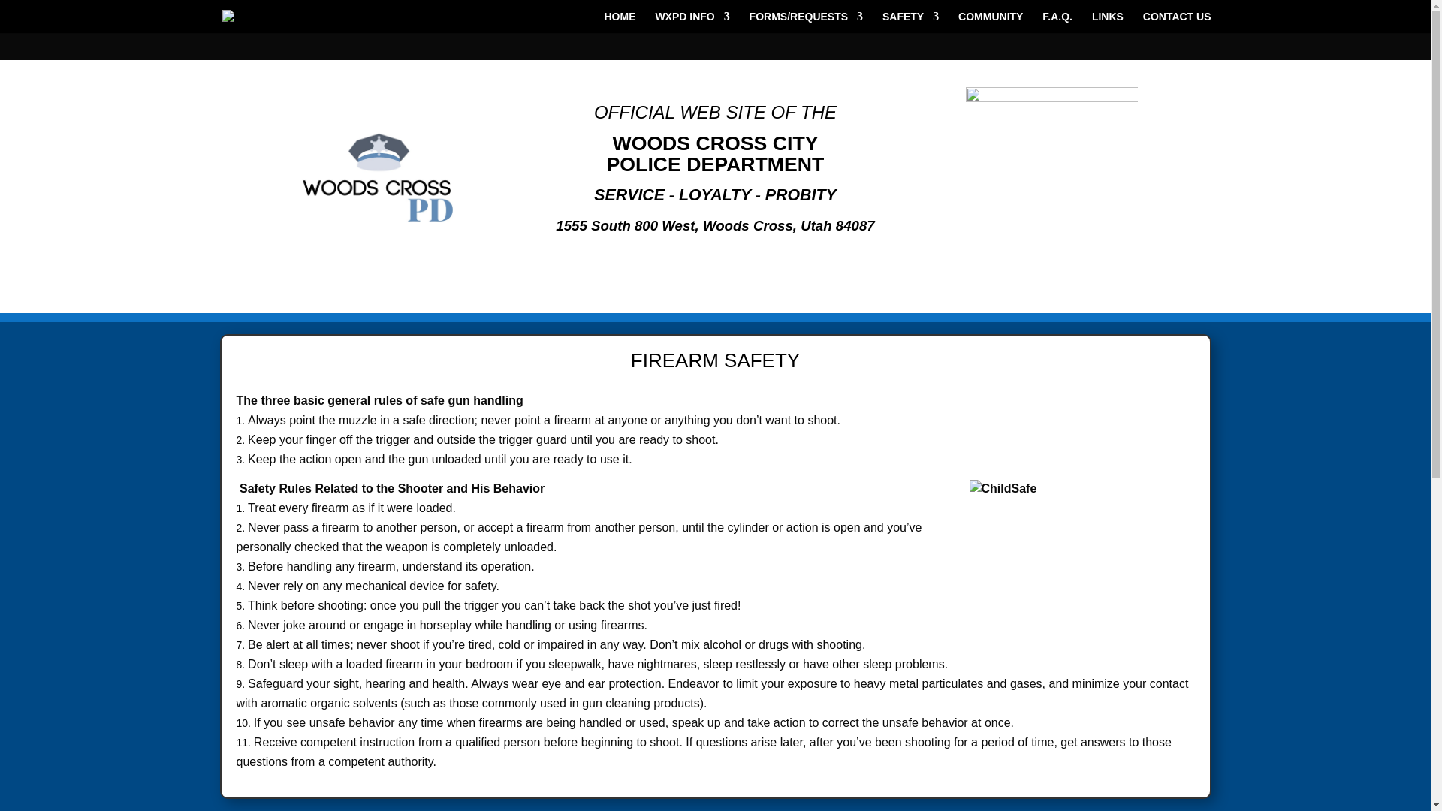 The height and width of the screenshot is (811, 1442). I want to click on LINKS, so click(1107, 23).